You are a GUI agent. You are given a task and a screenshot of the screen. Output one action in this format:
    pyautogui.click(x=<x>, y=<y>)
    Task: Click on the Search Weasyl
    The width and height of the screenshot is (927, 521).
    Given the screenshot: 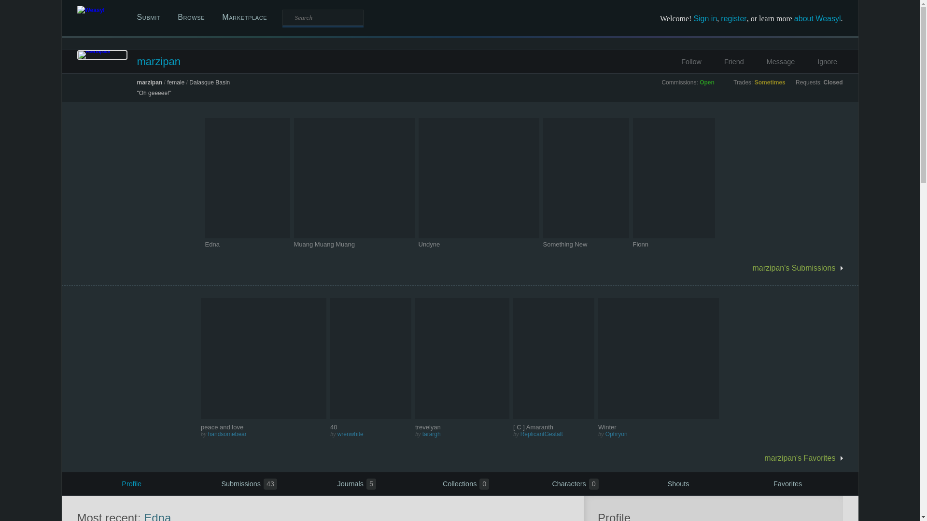 What is the action you would take?
    pyautogui.click(x=323, y=17)
    